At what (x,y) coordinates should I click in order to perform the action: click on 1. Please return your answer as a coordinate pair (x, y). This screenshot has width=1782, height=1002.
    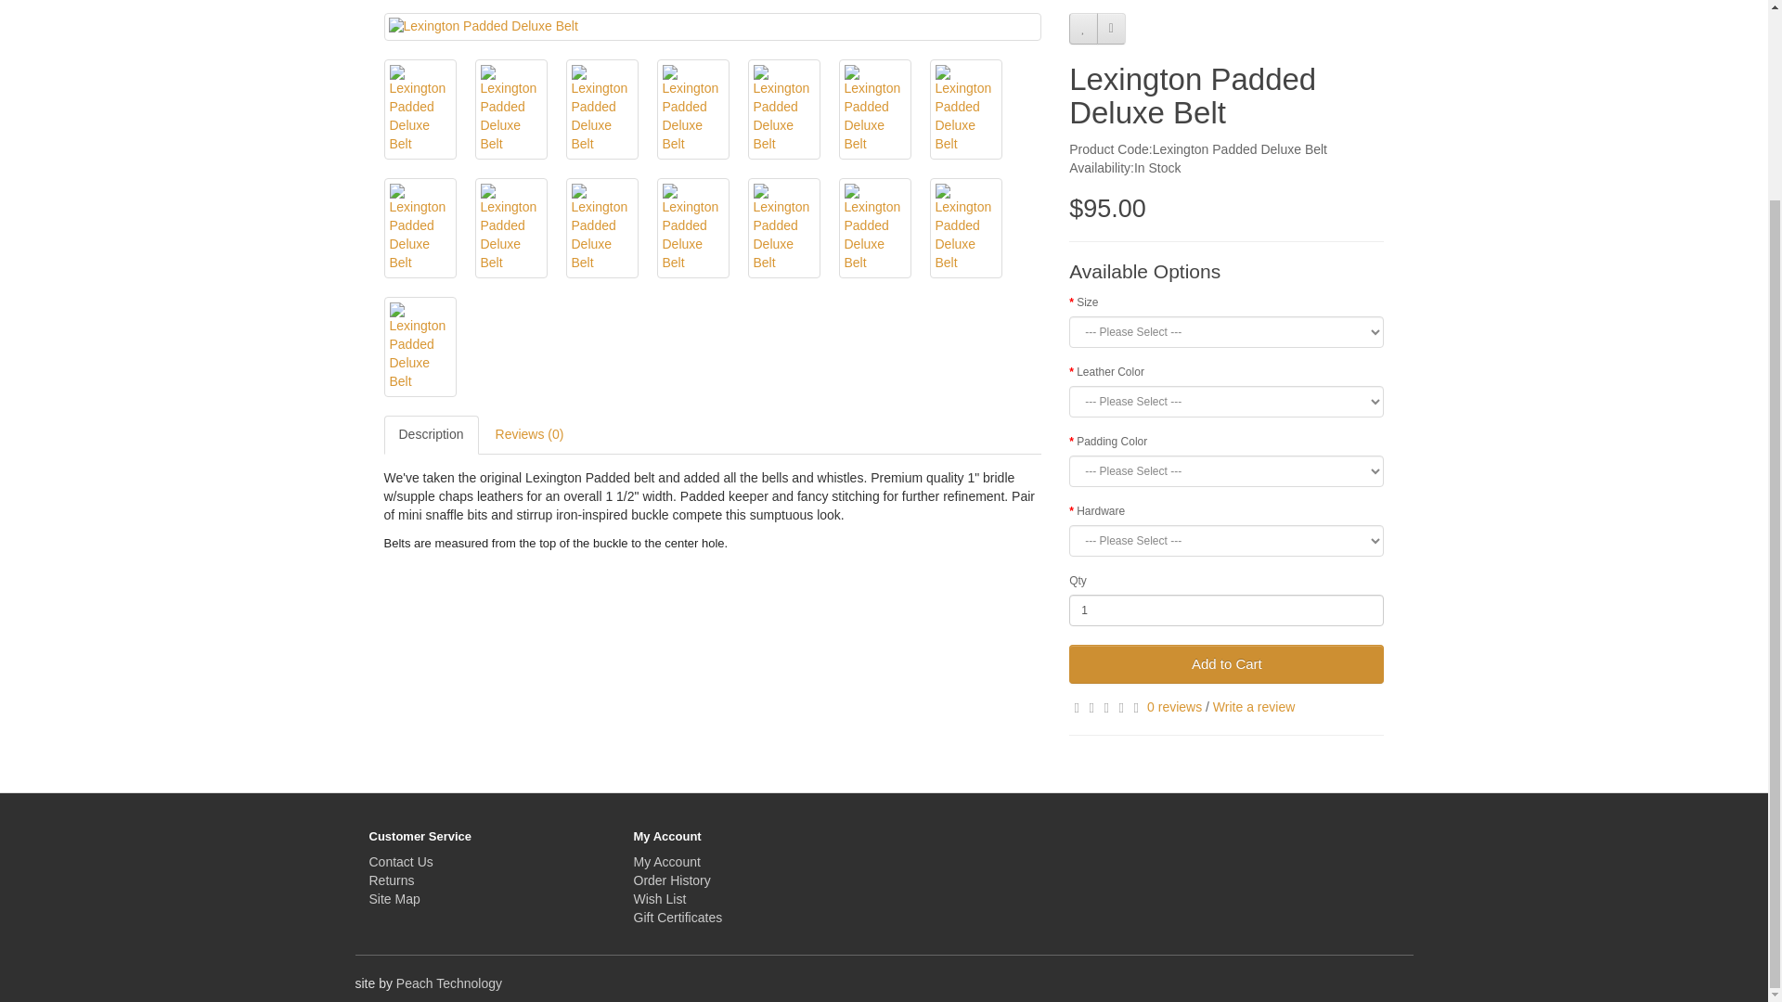
    Looking at the image, I should click on (1227, 610).